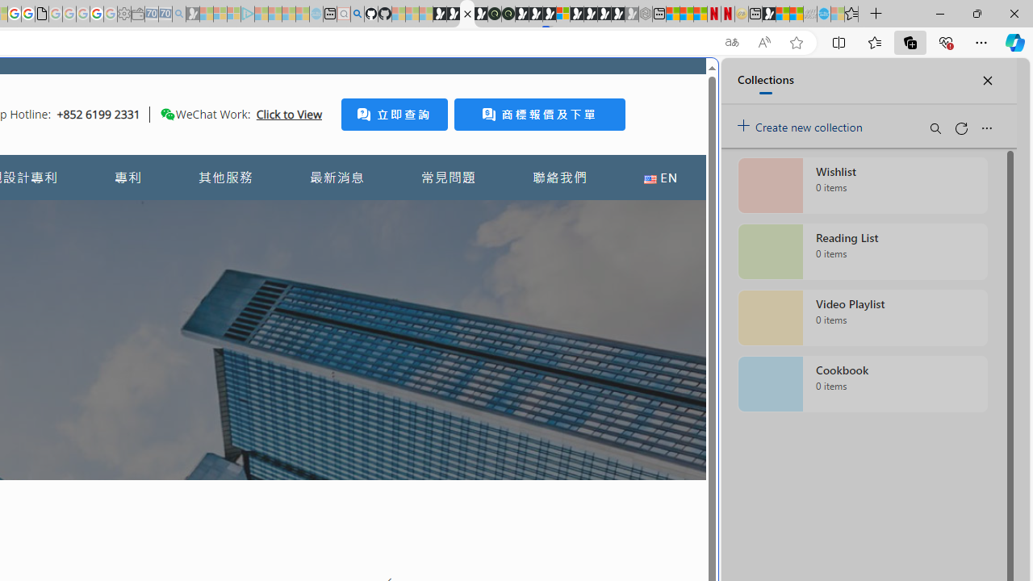 The height and width of the screenshot is (581, 1033). Describe the element at coordinates (357, 15) in the screenshot. I see `github - Search` at that location.